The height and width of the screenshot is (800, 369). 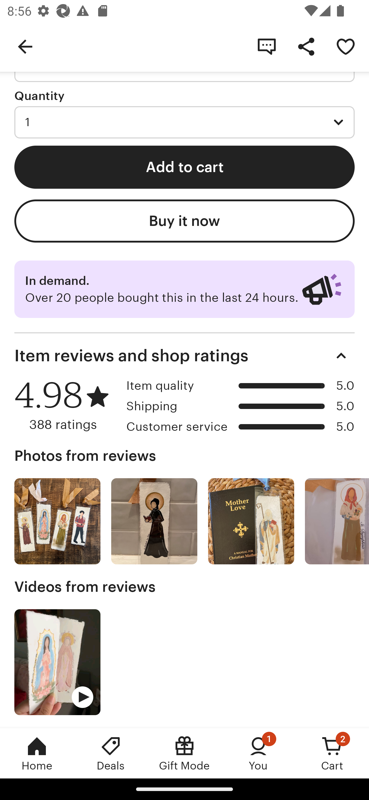 I want to click on Photo from review, so click(x=57, y=521).